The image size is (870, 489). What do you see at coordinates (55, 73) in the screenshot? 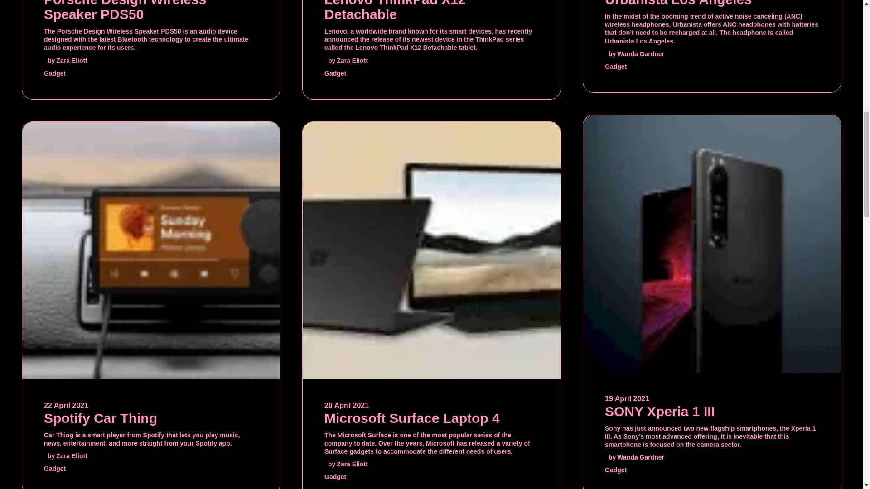
I see `Gadget` at bounding box center [55, 73].